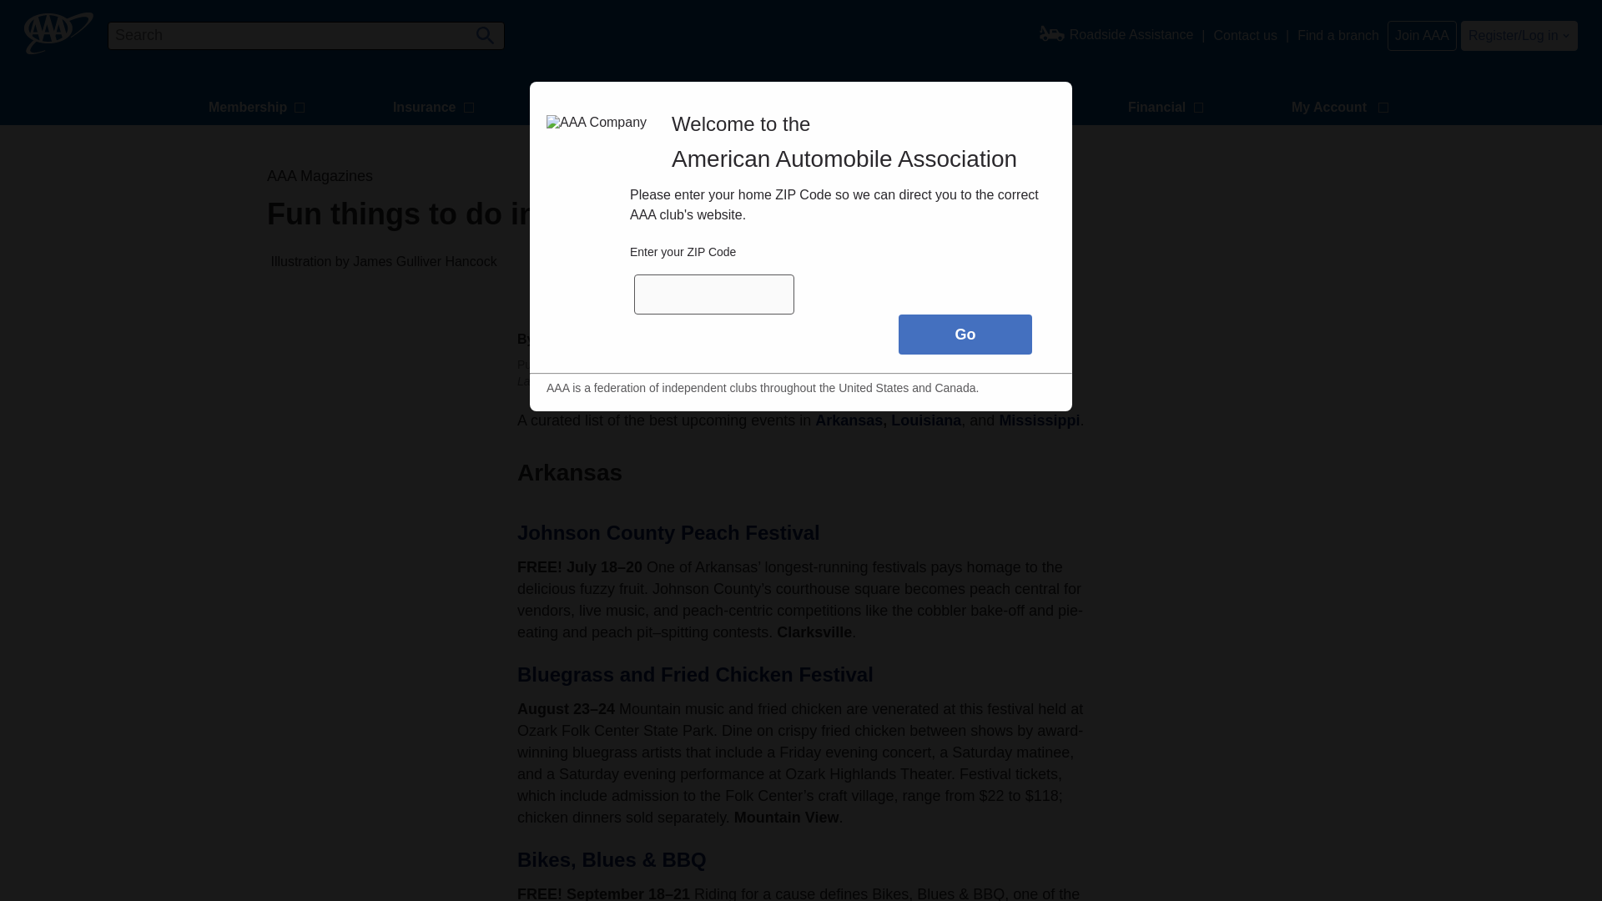  I want to click on Insurance, so click(436, 108).